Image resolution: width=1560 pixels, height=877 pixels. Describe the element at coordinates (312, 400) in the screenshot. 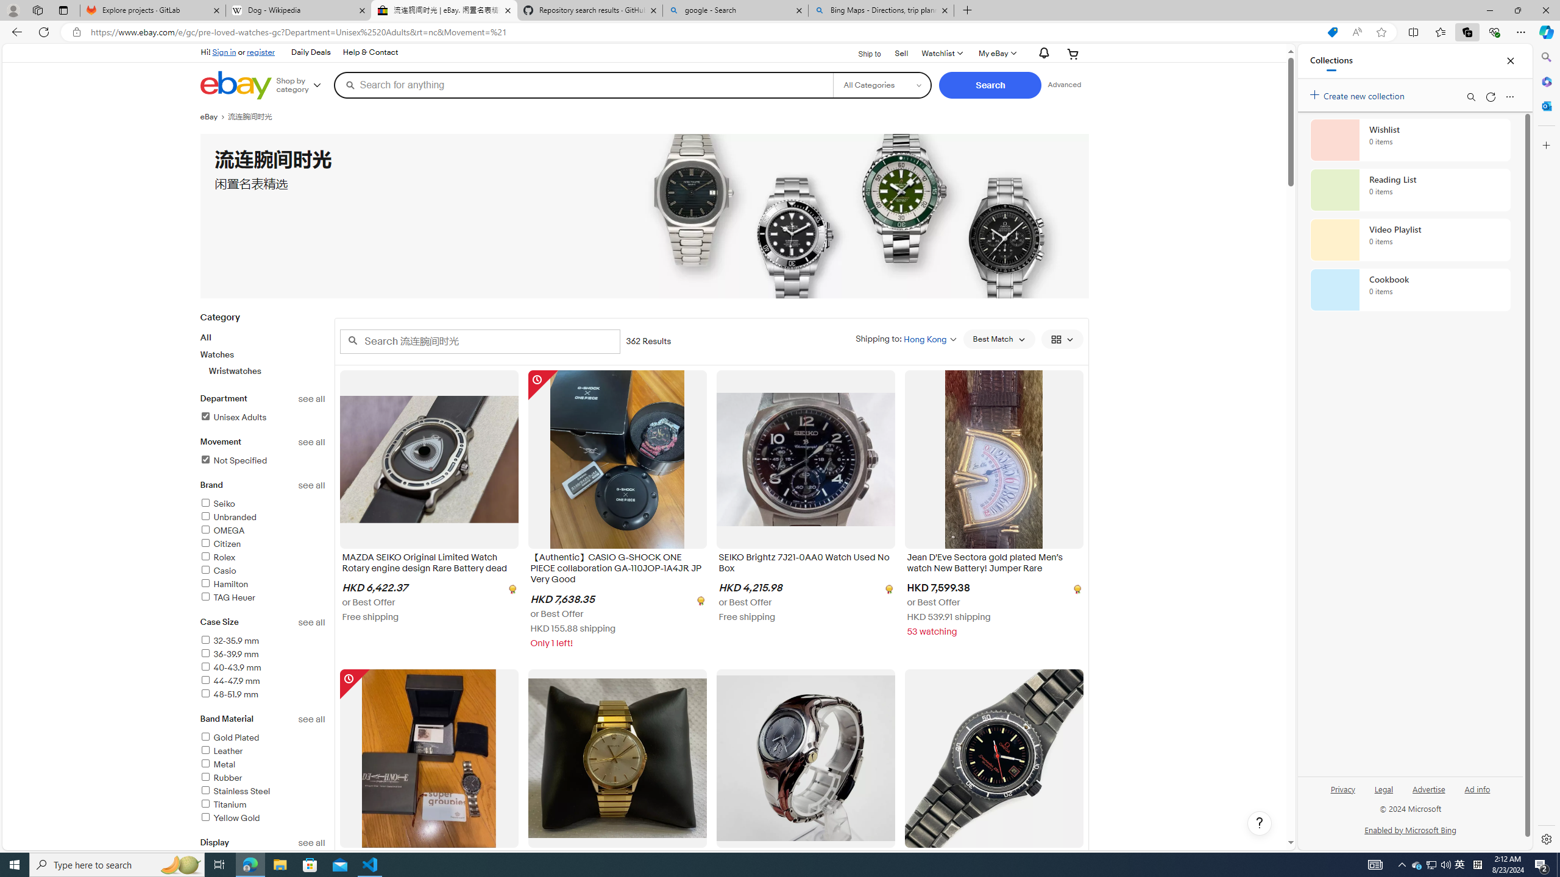

I see `See all department refinements` at that location.